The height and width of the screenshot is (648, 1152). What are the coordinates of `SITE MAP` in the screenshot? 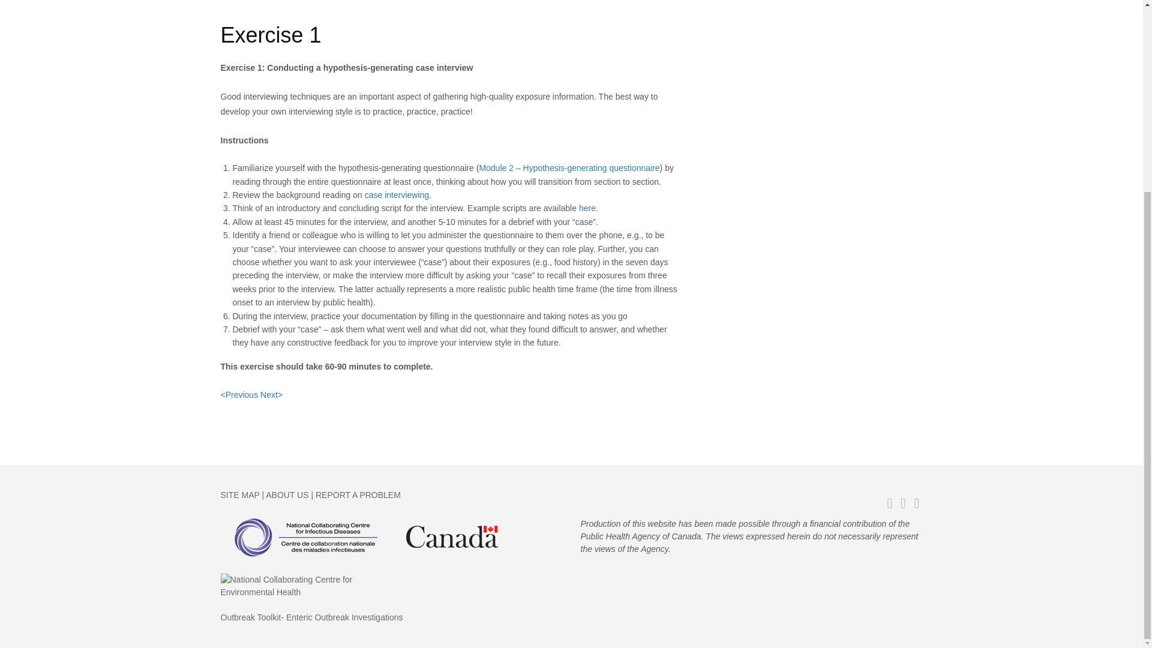 It's located at (240, 494).